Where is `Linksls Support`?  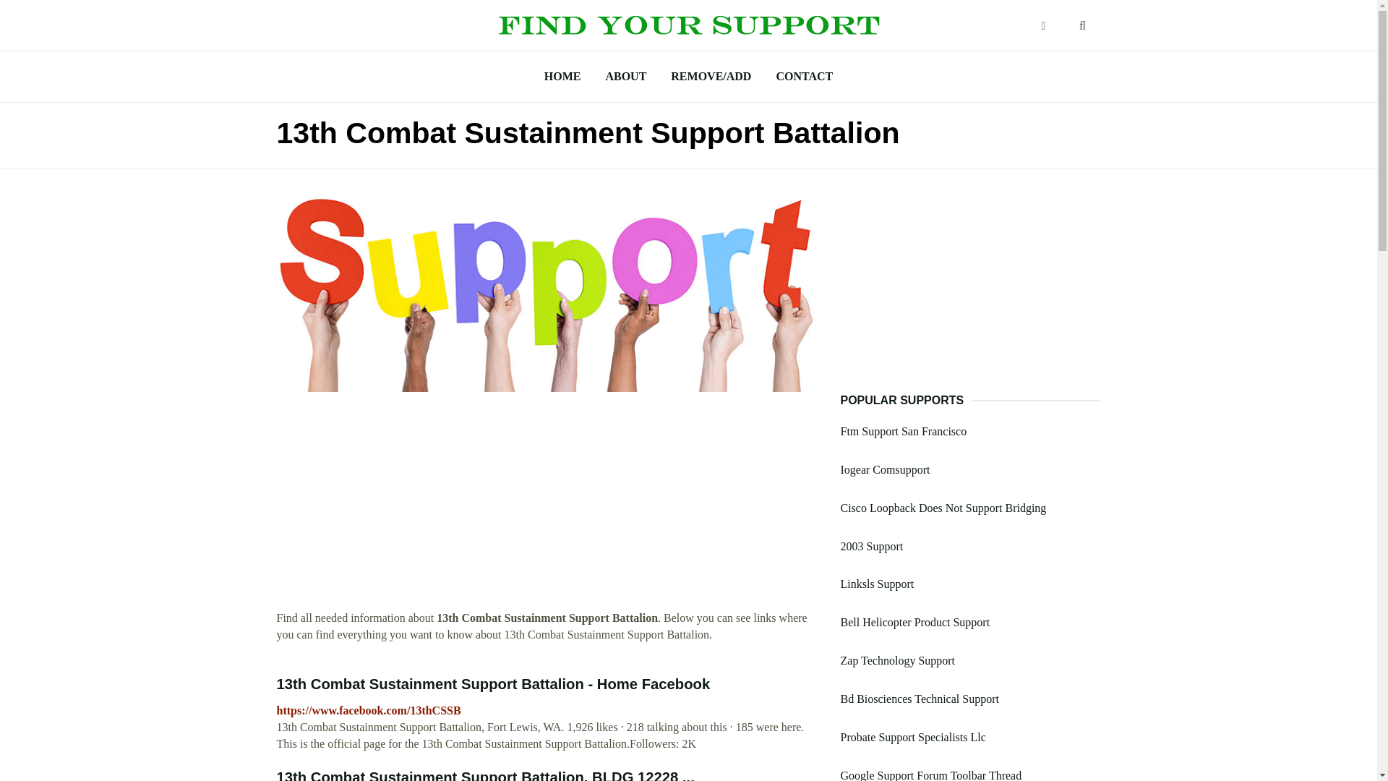 Linksls Support is located at coordinates (876, 584).